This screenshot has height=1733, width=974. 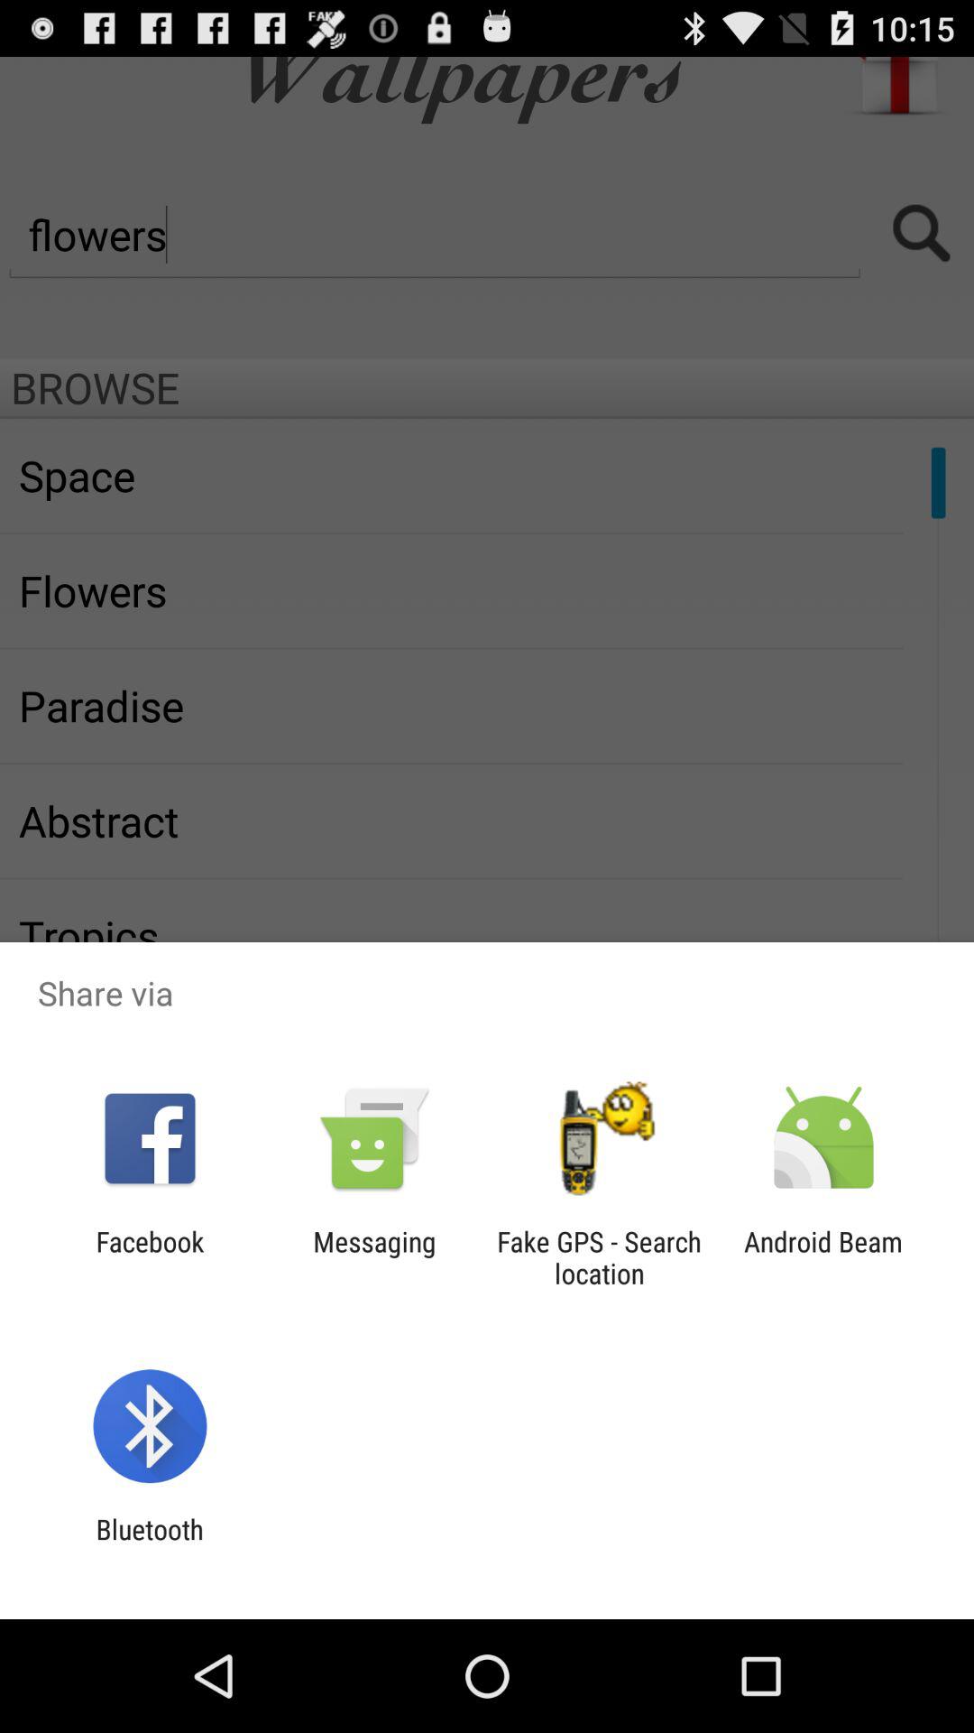 What do you see at coordinates (374, 1257) in the screenshot?
I see `press app to the left of the fake gps search` at bounding box center [374, 1257].